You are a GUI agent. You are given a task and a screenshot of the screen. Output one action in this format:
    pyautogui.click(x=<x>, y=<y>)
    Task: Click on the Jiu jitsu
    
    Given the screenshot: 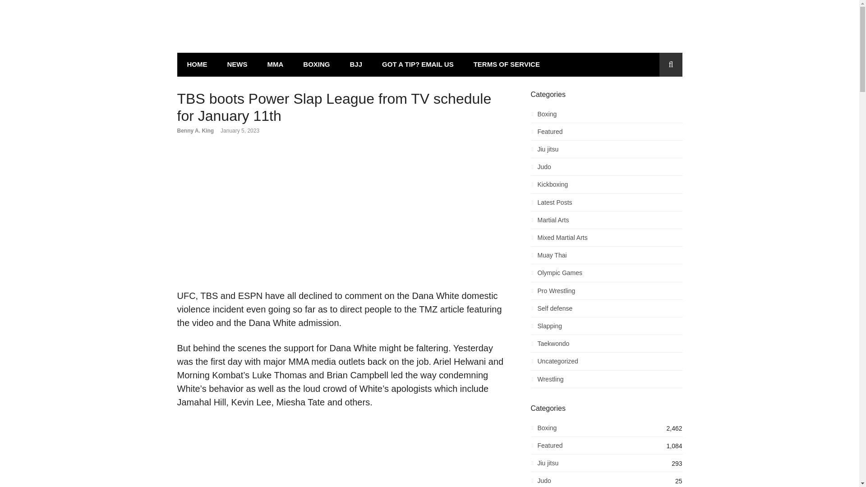 What is the action you would take?
    pyautogui.click(x=606, y=152)
    